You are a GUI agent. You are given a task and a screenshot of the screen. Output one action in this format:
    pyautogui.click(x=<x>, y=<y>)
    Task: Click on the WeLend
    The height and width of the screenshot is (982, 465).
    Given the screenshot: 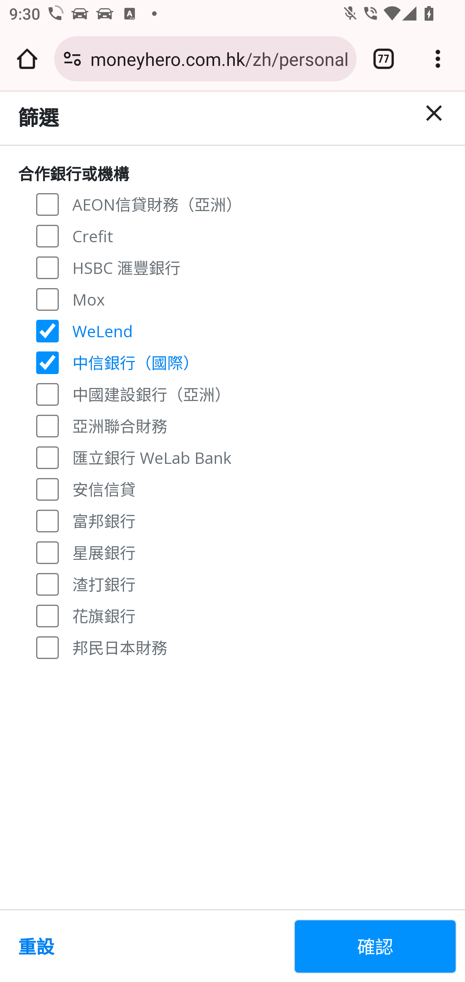 What is the action you would take?
    pyautogui.click(x=48, y=331)
    